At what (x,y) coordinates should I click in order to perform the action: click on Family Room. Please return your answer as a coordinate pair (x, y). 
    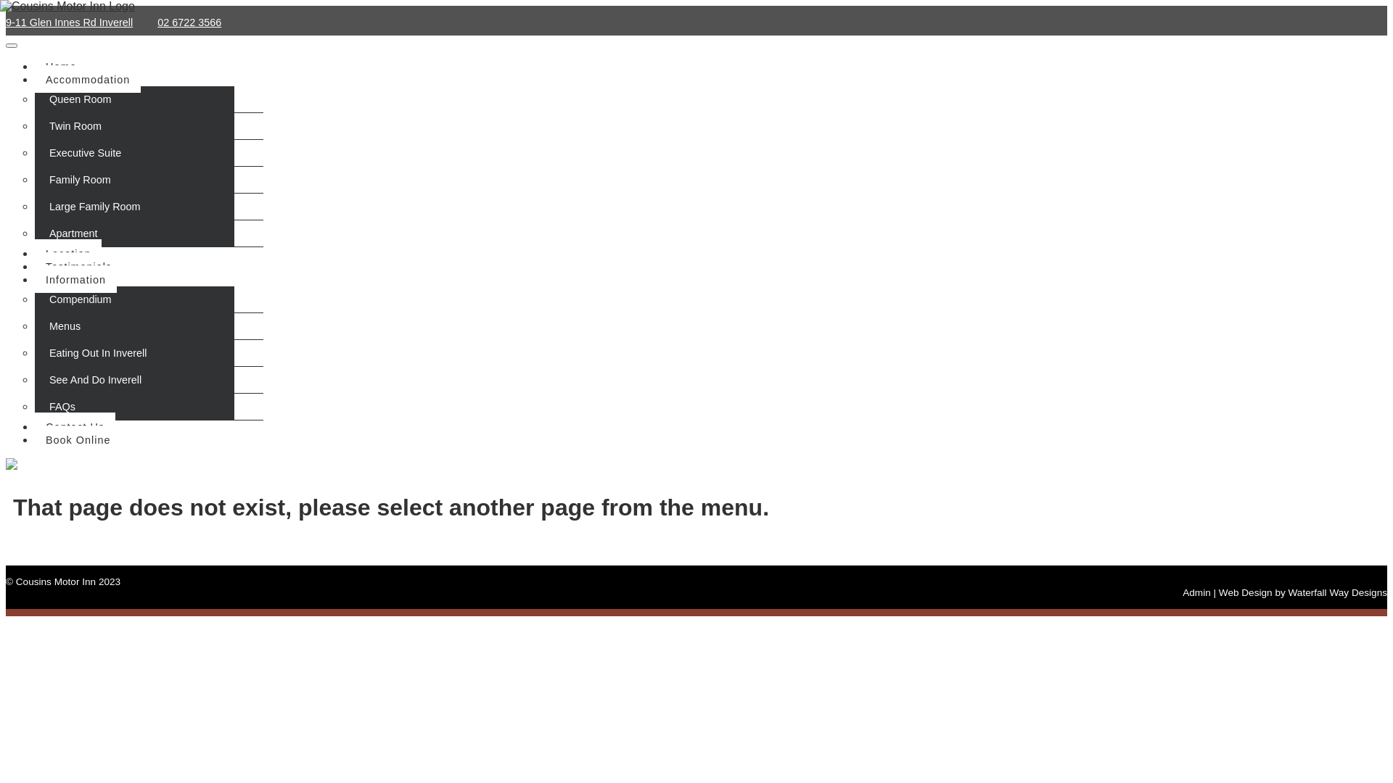
    Looking at the image, I should click on (149, 180).